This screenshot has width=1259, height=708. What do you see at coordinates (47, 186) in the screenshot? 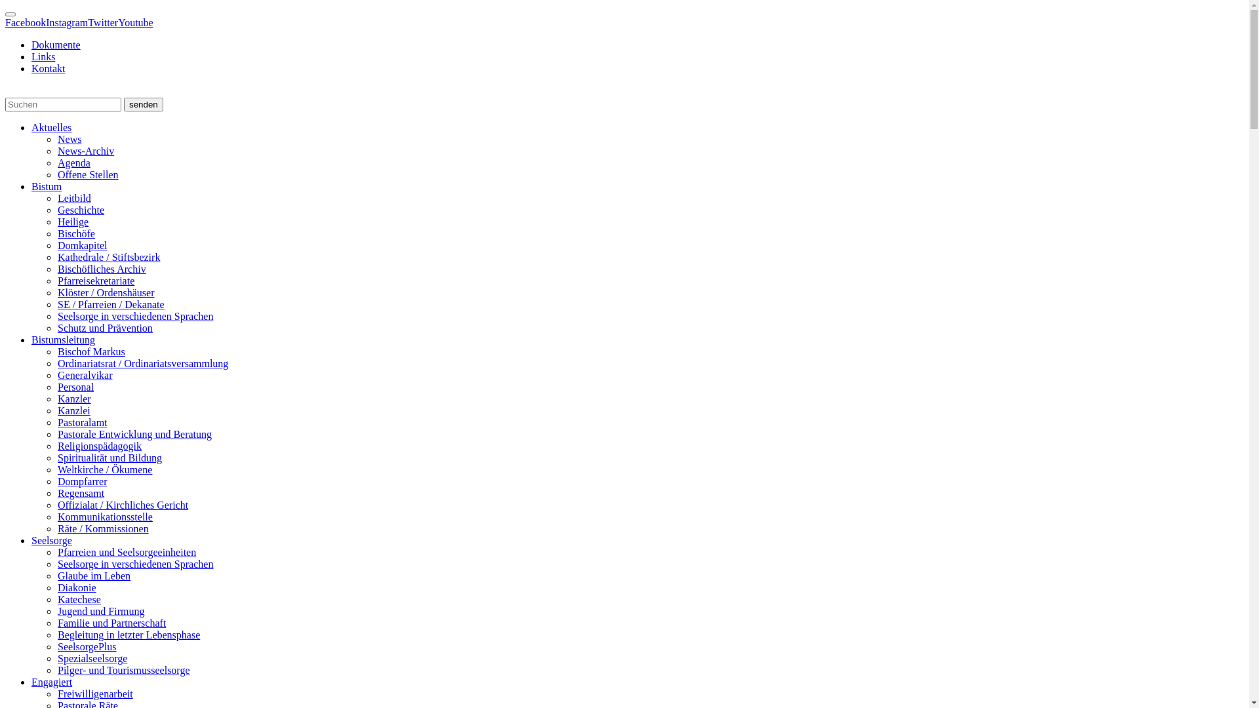
I see `Bistum` at bounding box center [47, 186].